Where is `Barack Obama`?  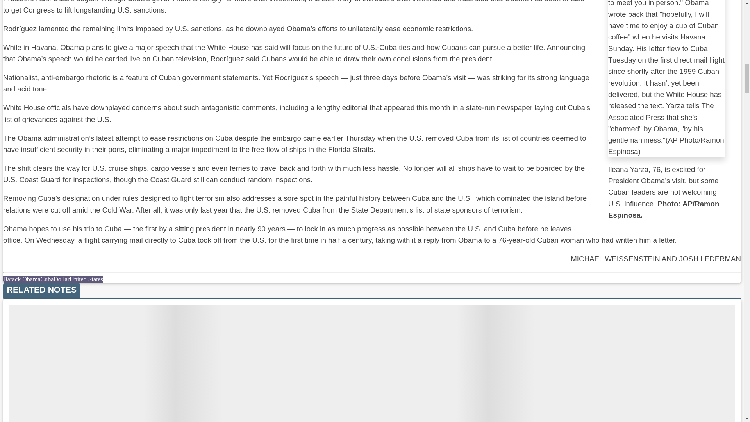
Barack Obama is located at coordinates (21, 279).